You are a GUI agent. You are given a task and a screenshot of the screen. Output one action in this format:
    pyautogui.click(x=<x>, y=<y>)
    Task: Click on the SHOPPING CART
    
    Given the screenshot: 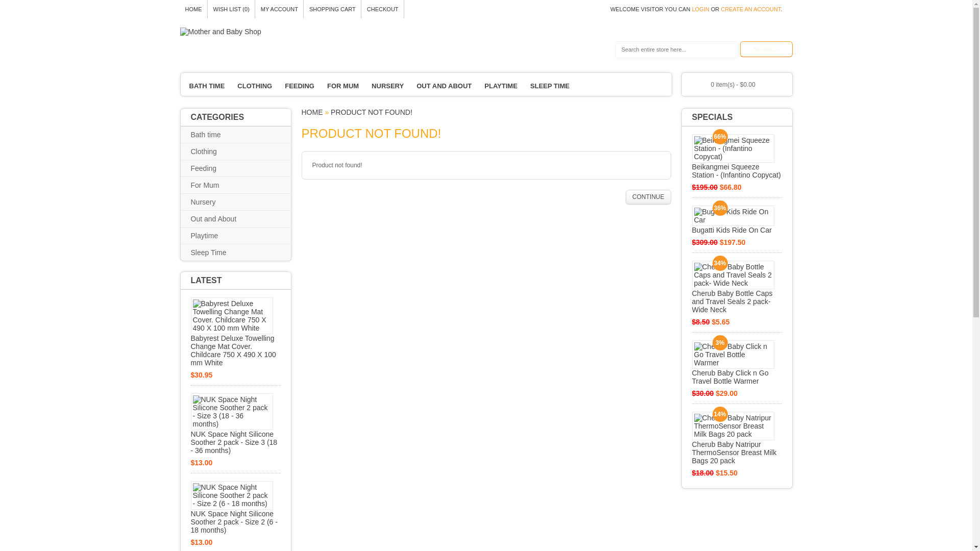 What is the action you would take?
    pyautogui.click(x=333, y=9)
    